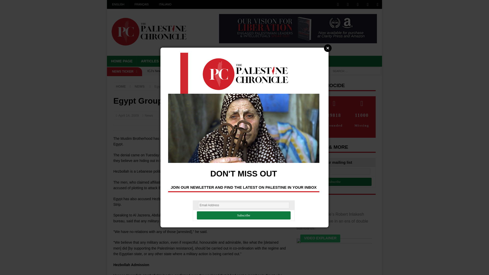 The image size is (489, 275). Describe the element at coordinates (235, 61) in the screenshot. I see `REVIEWS` at that location.